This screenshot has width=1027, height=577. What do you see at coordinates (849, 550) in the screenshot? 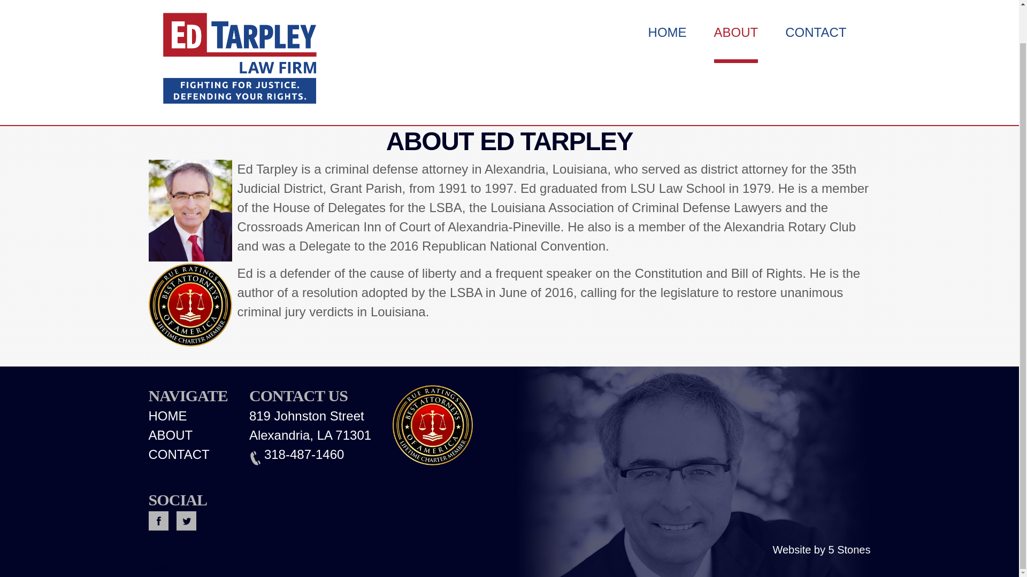
I see `5 Stones` at bounding box center [849, 550].